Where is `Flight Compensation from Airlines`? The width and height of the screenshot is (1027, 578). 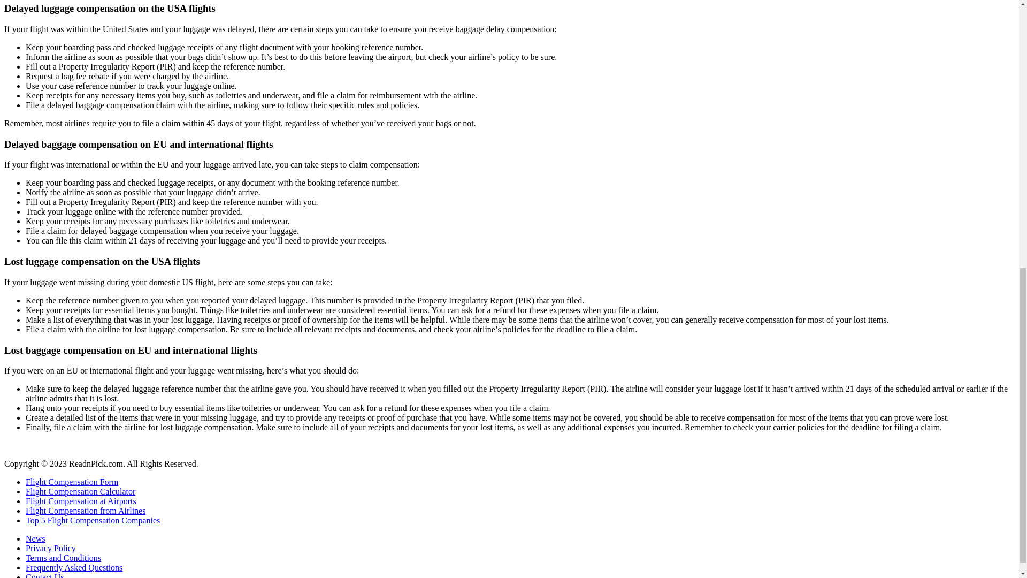 Flight Compensation from Airlines is located at coordinates (86, 511).